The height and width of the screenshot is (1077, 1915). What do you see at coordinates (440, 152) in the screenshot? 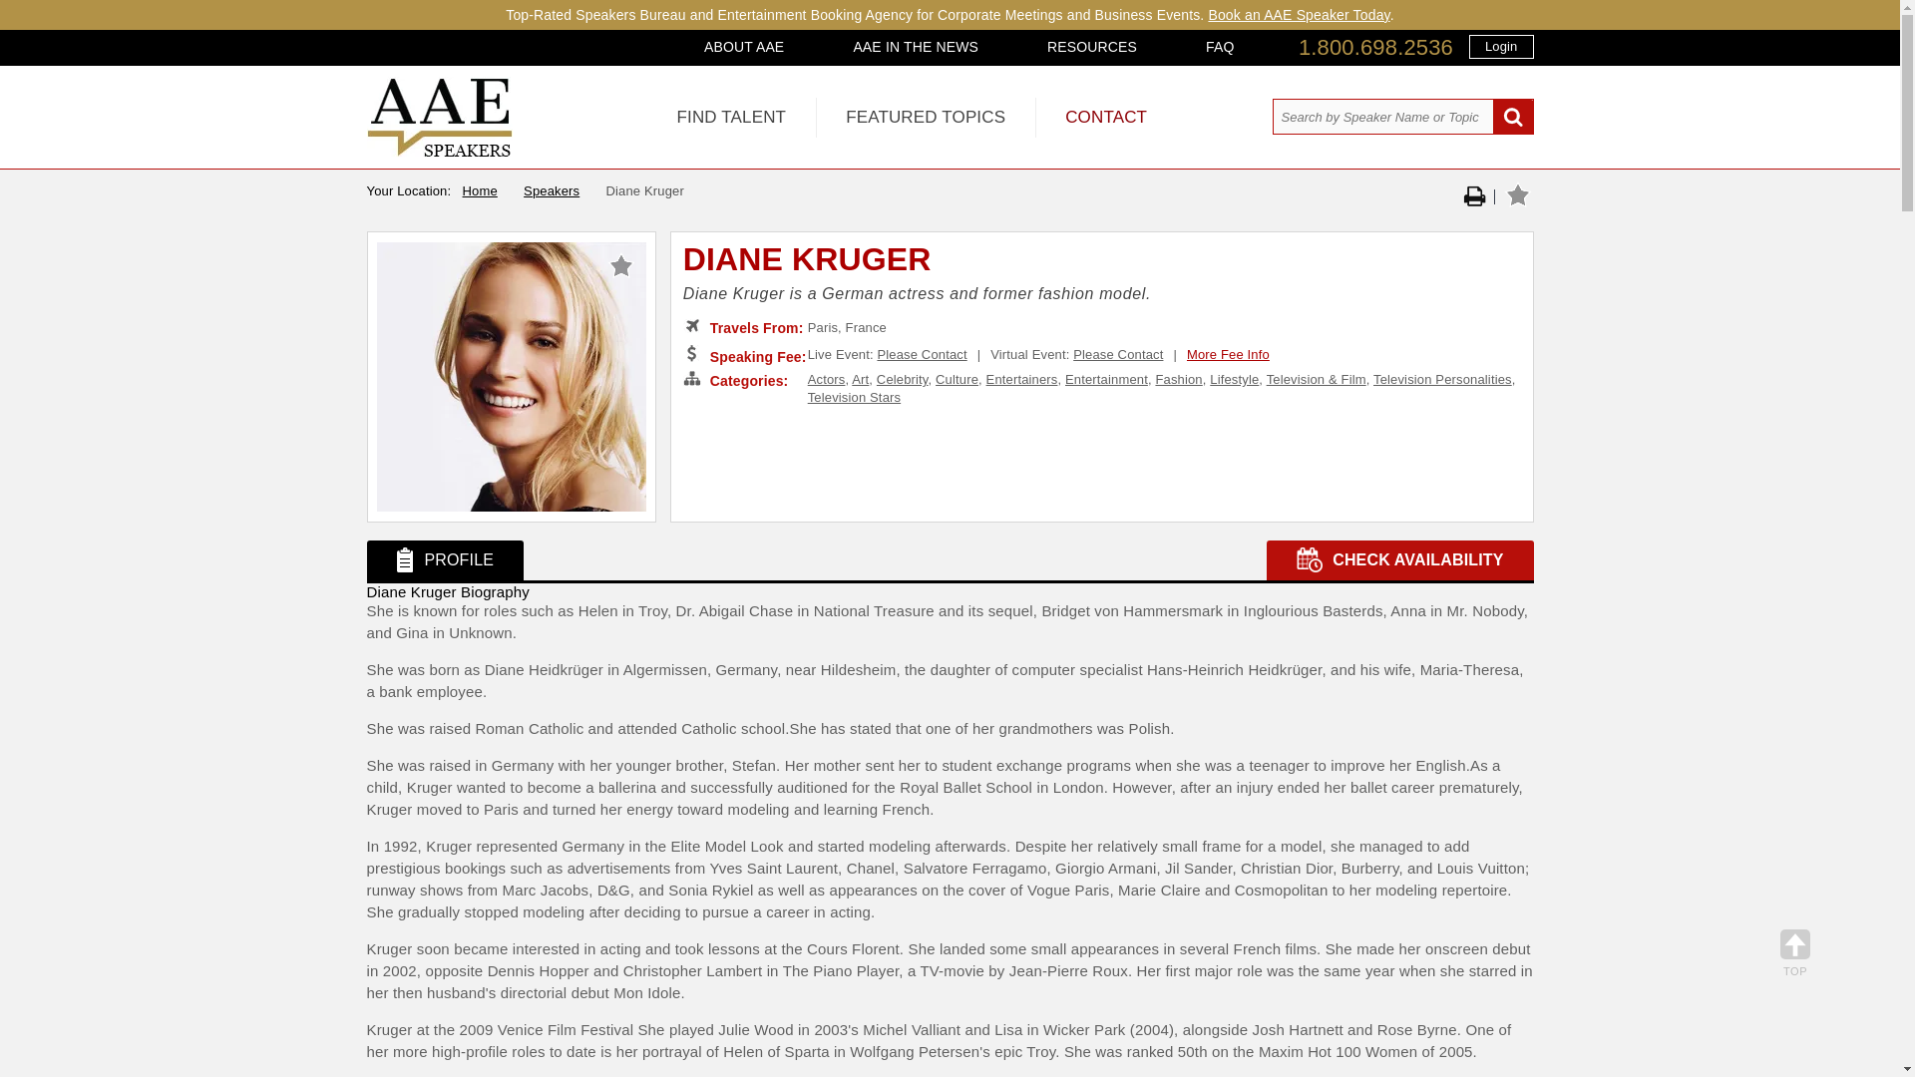
I see `All American Speakers Bureau and Celebrity Booking Agency` at bounding box center [440, 152].